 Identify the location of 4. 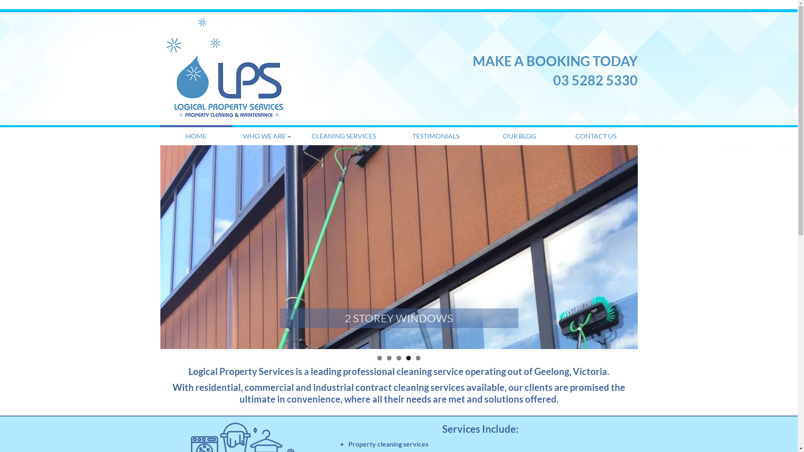
(409, 358).